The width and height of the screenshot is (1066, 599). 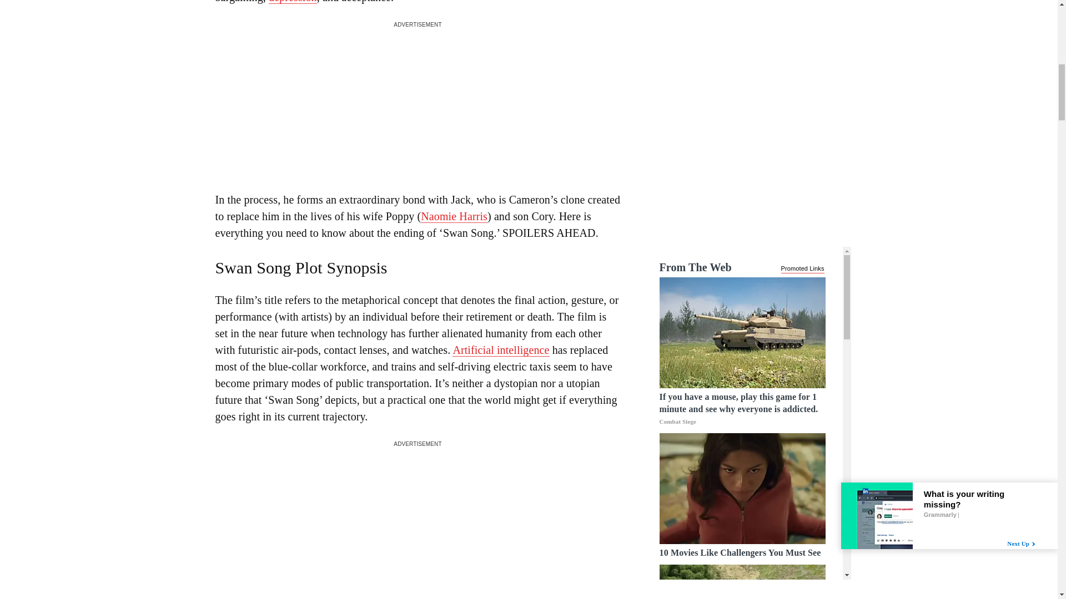 I want to click on Naomie Harris, so click(x=454, y=216).